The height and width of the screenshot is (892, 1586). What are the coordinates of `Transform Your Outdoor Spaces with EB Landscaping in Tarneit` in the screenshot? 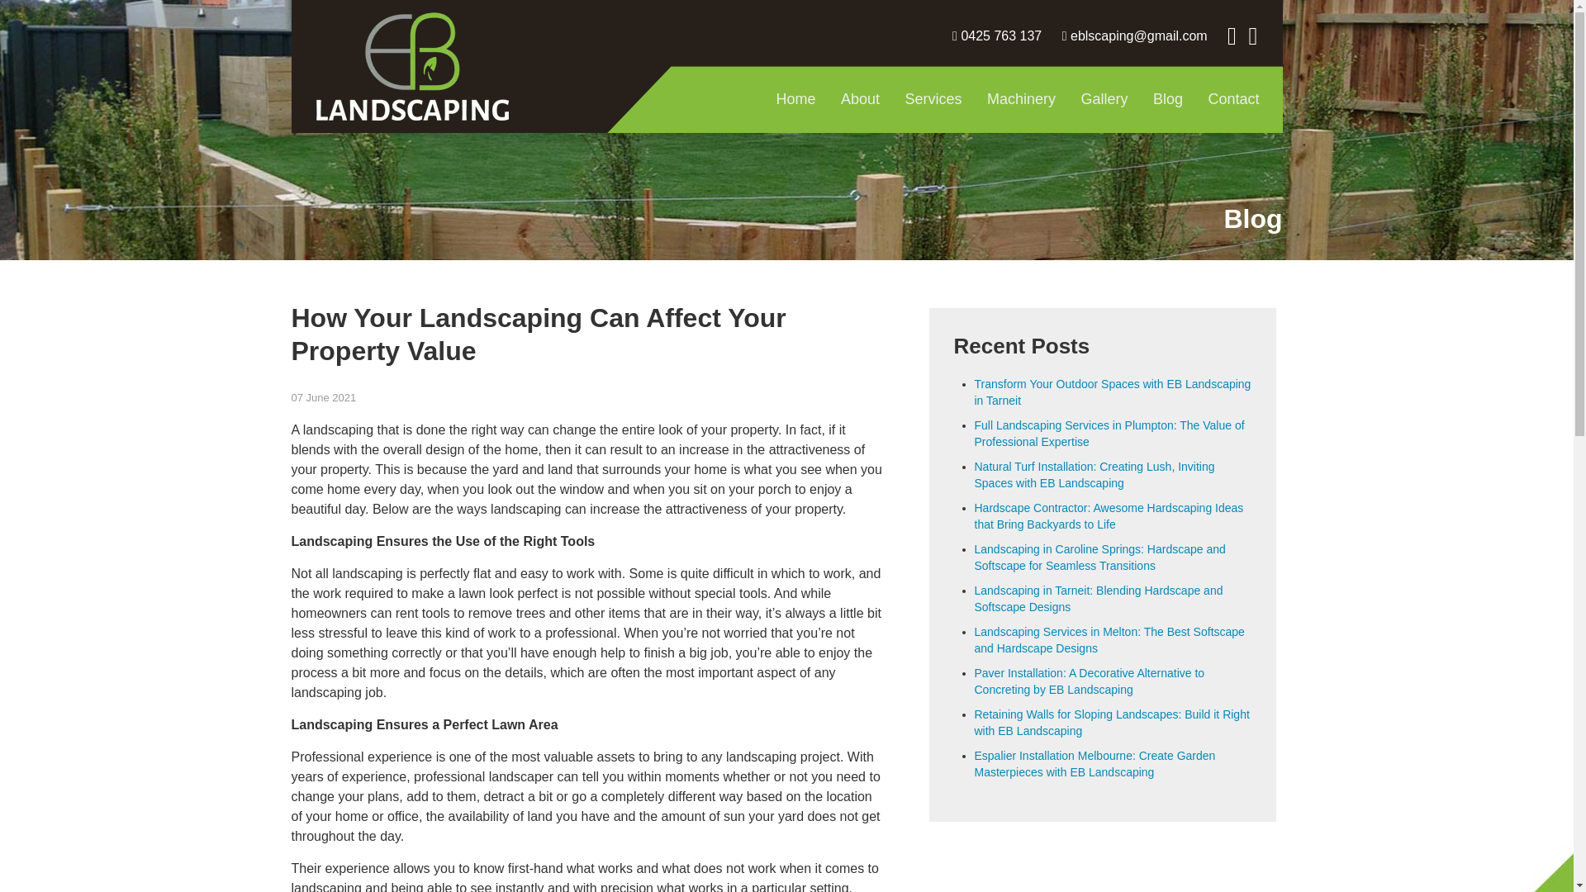 It's located at (1113, 391).